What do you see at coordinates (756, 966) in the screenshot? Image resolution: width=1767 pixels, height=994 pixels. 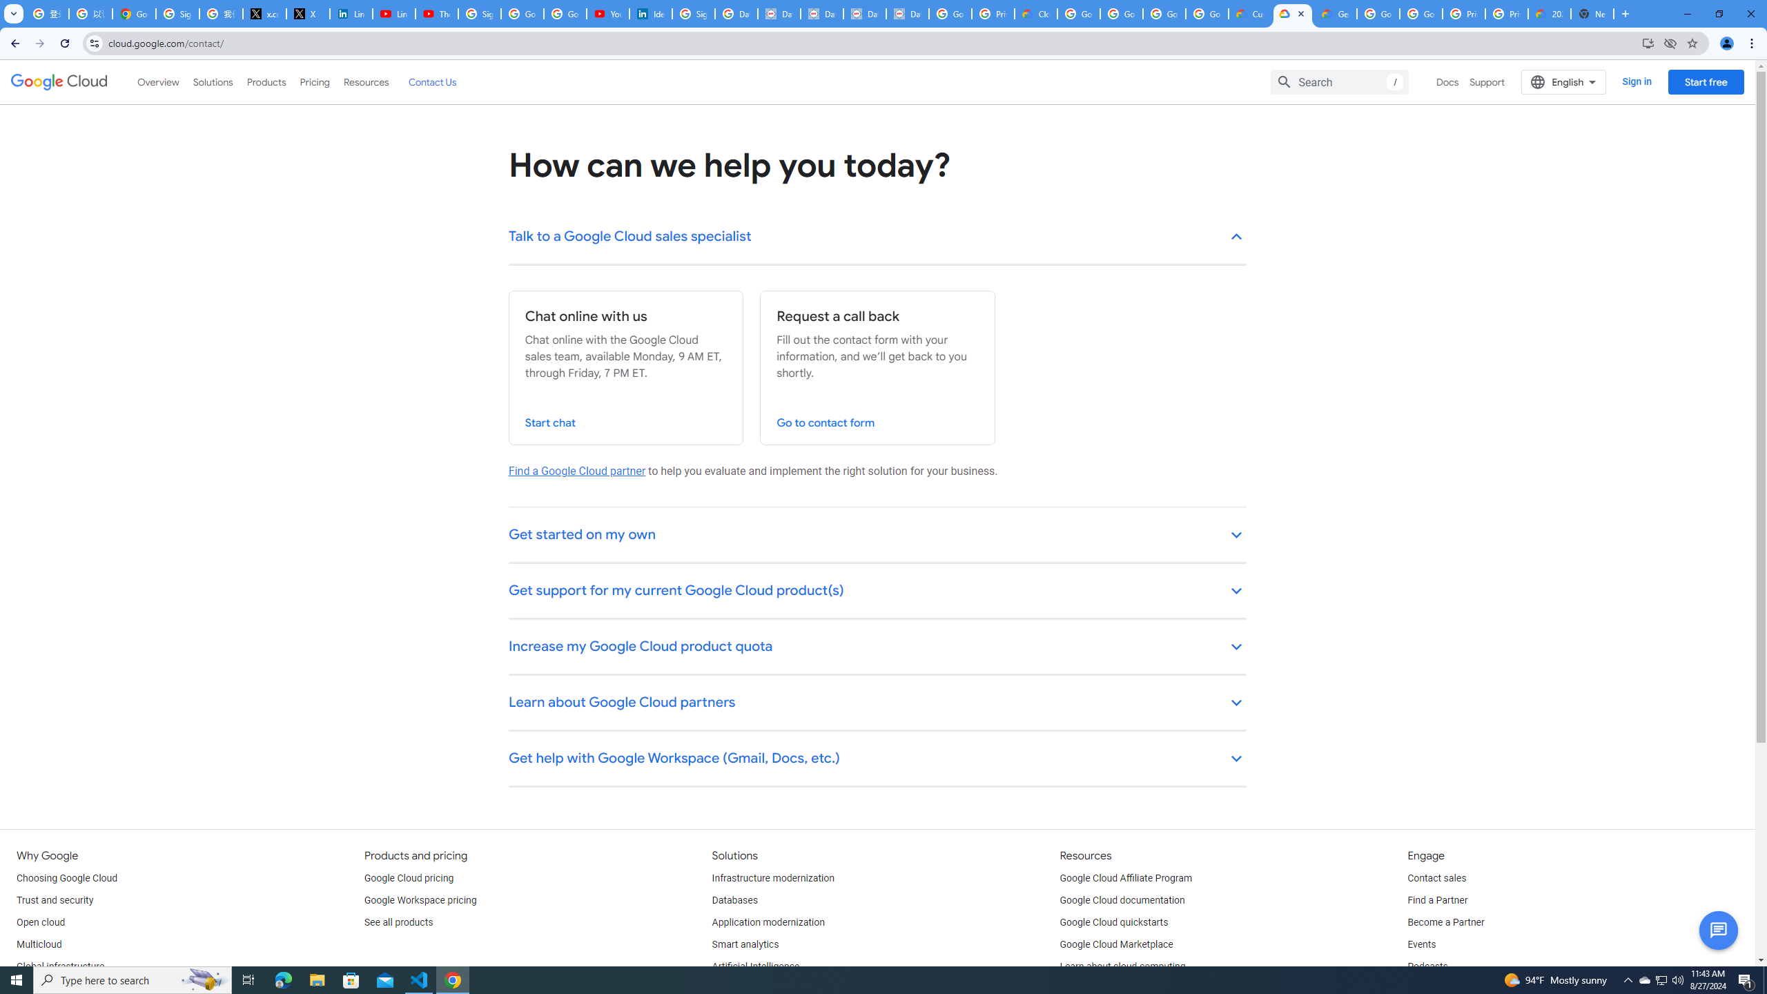 I see `Artificial Intelligence` at bounding box center [756, 966].